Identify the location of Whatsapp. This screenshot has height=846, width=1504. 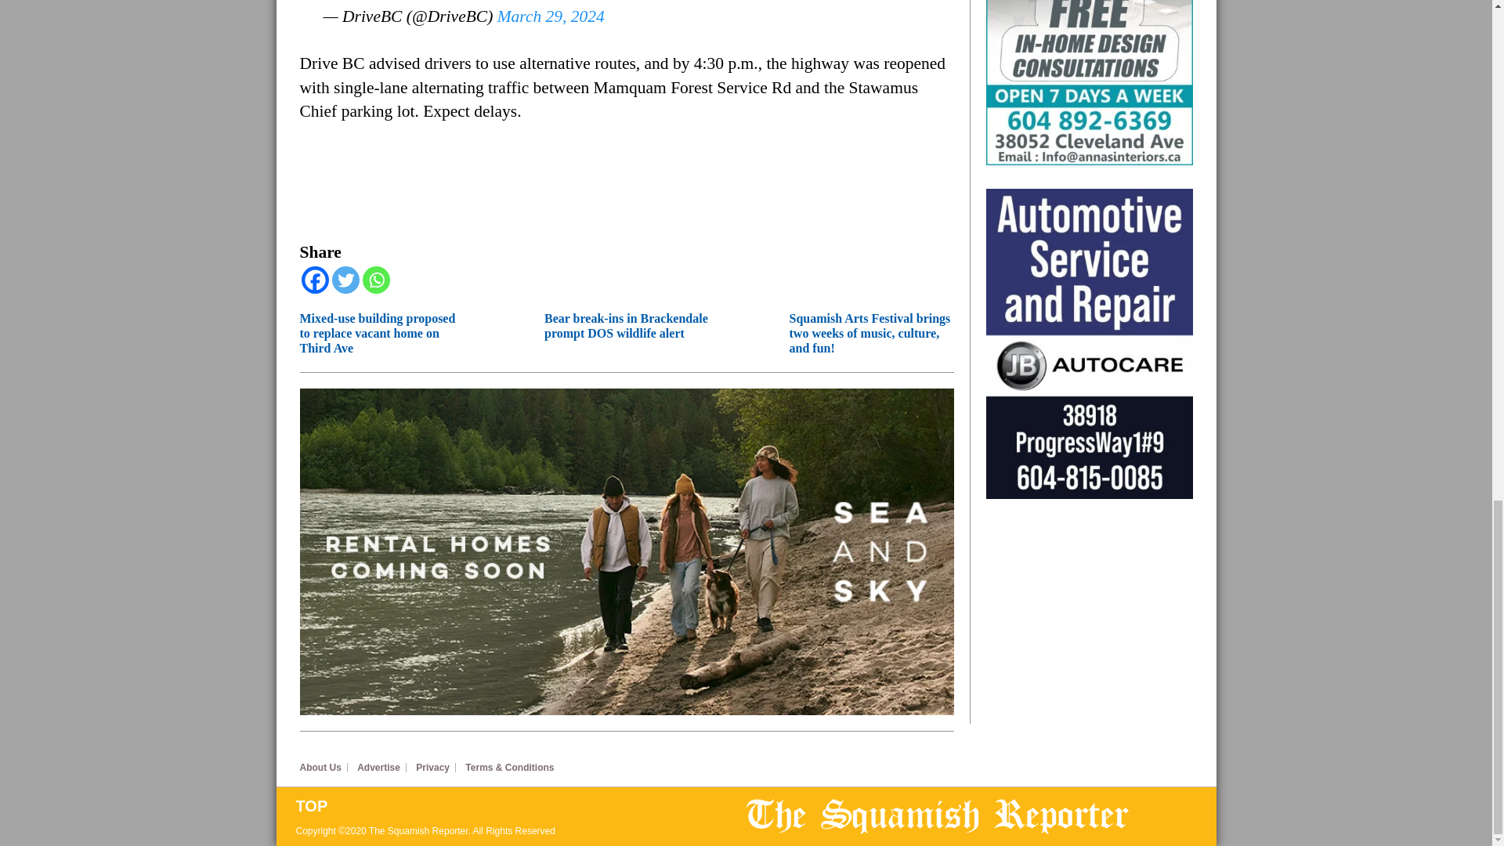
(376, 280).